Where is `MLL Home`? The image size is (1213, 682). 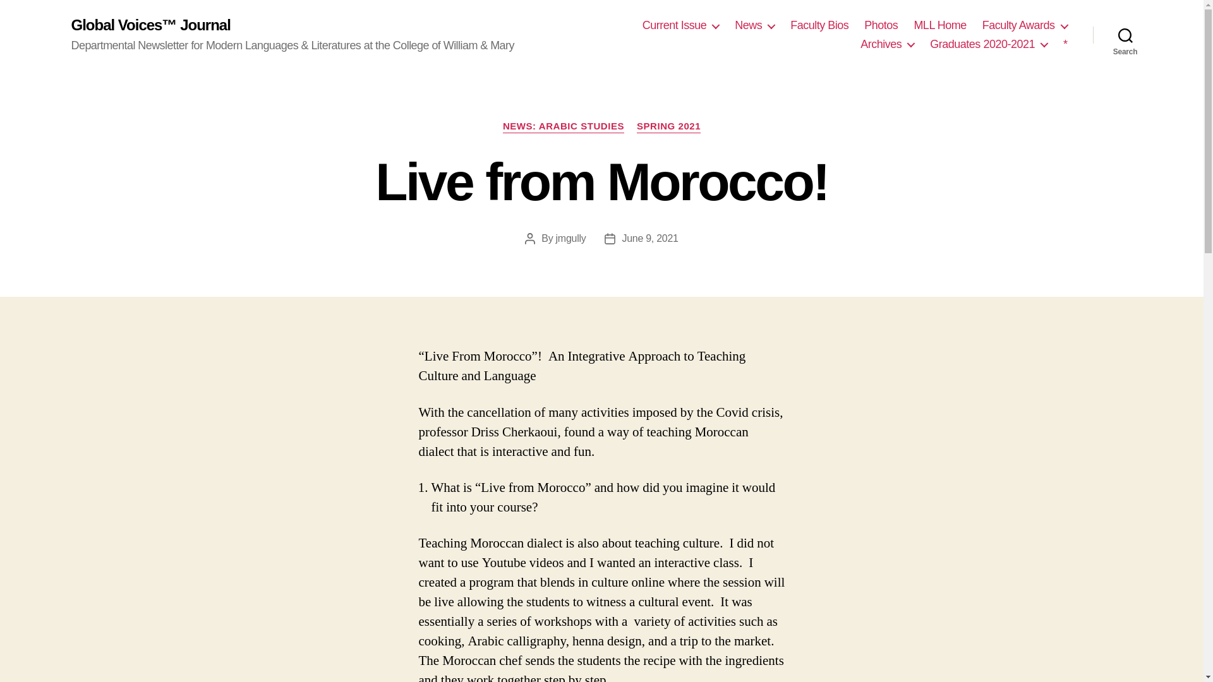
MLL Home is located at coordinates (939, 25).